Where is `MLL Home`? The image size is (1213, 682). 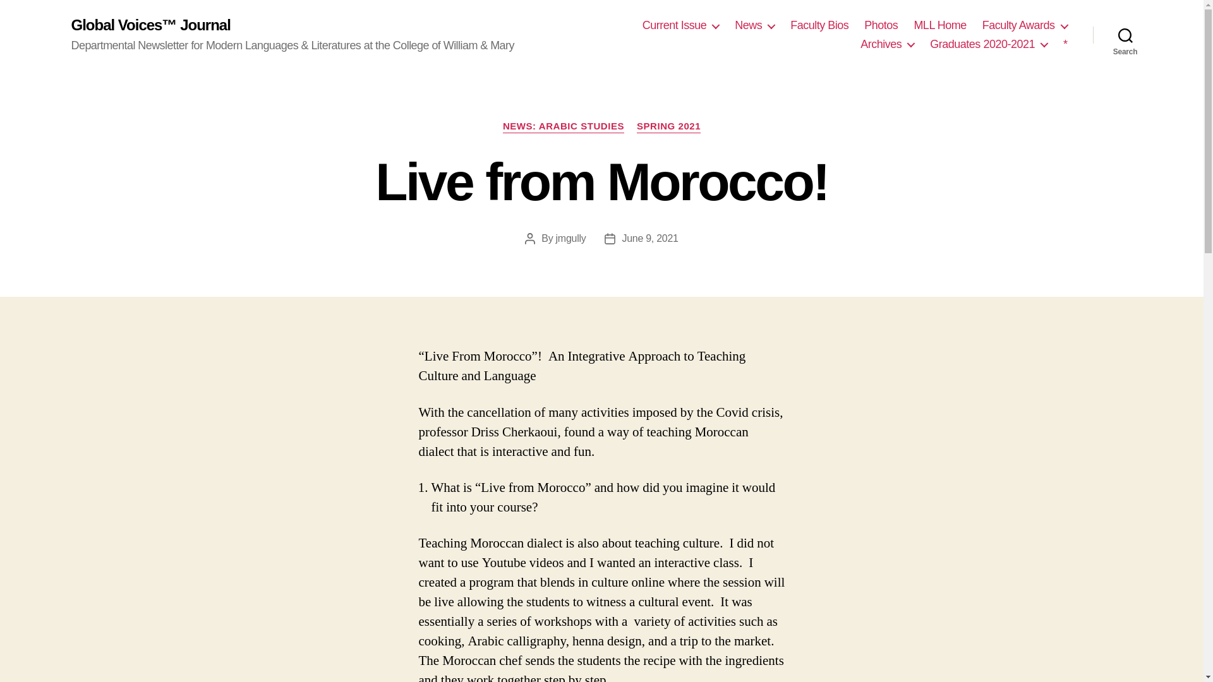
MLL Home is located at coordinates (939, 25).